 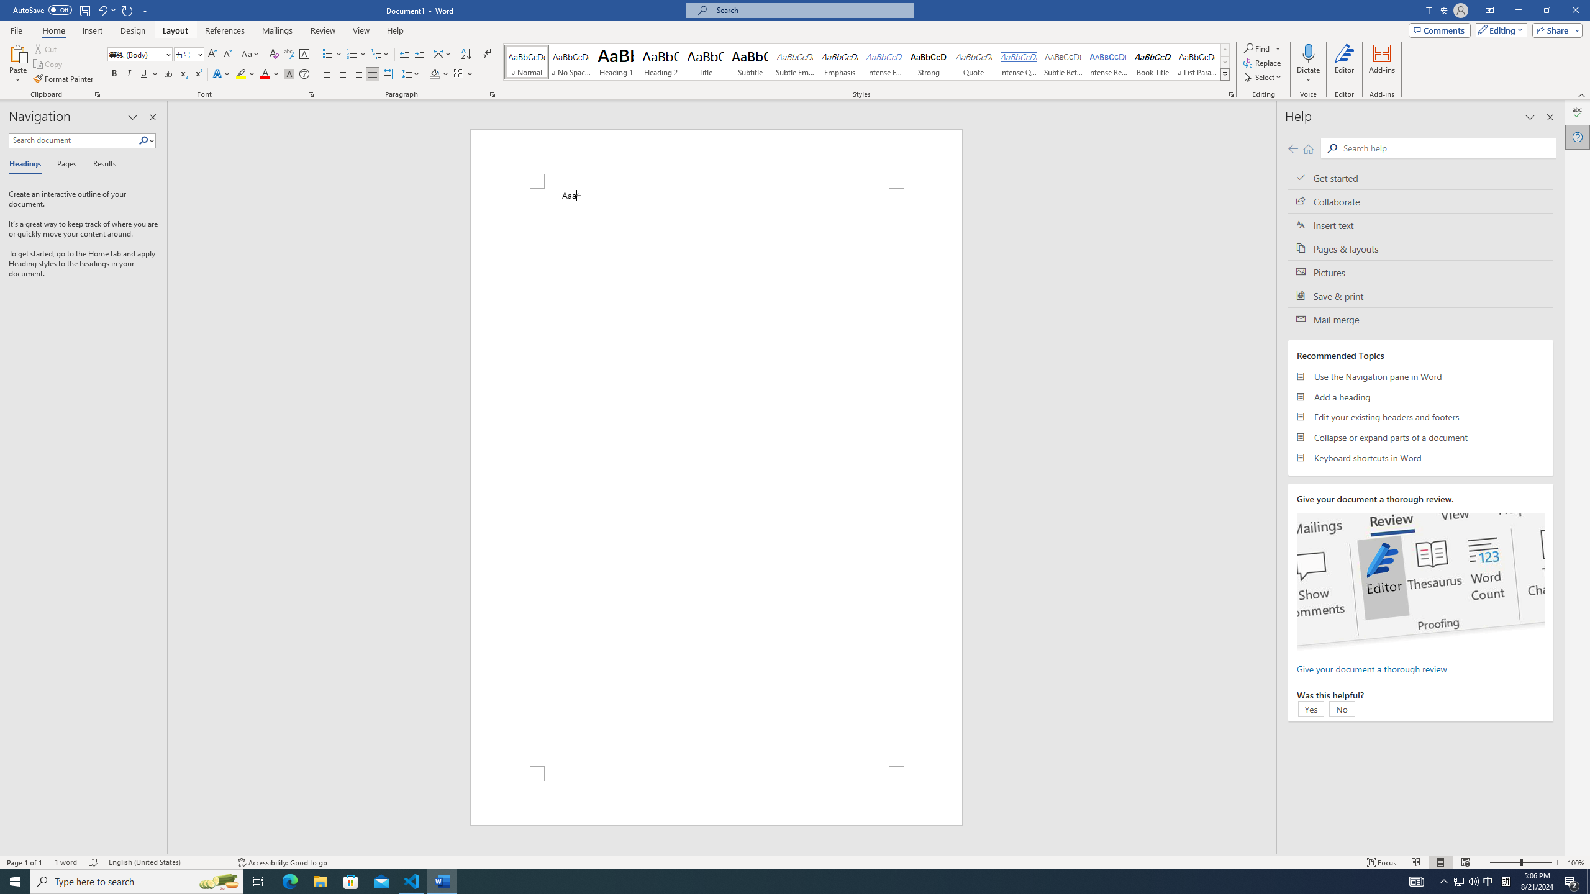 I want to click on Yes, so click(x=1311, y=708).